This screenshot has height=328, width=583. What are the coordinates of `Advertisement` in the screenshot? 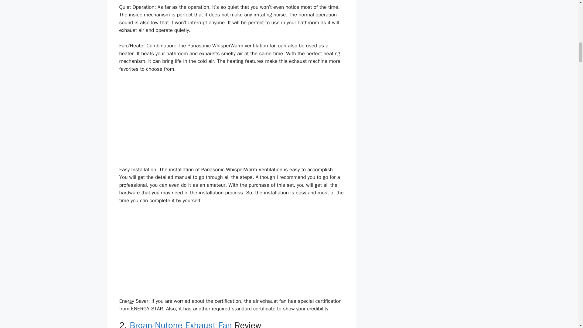 It's located at (231, 255).